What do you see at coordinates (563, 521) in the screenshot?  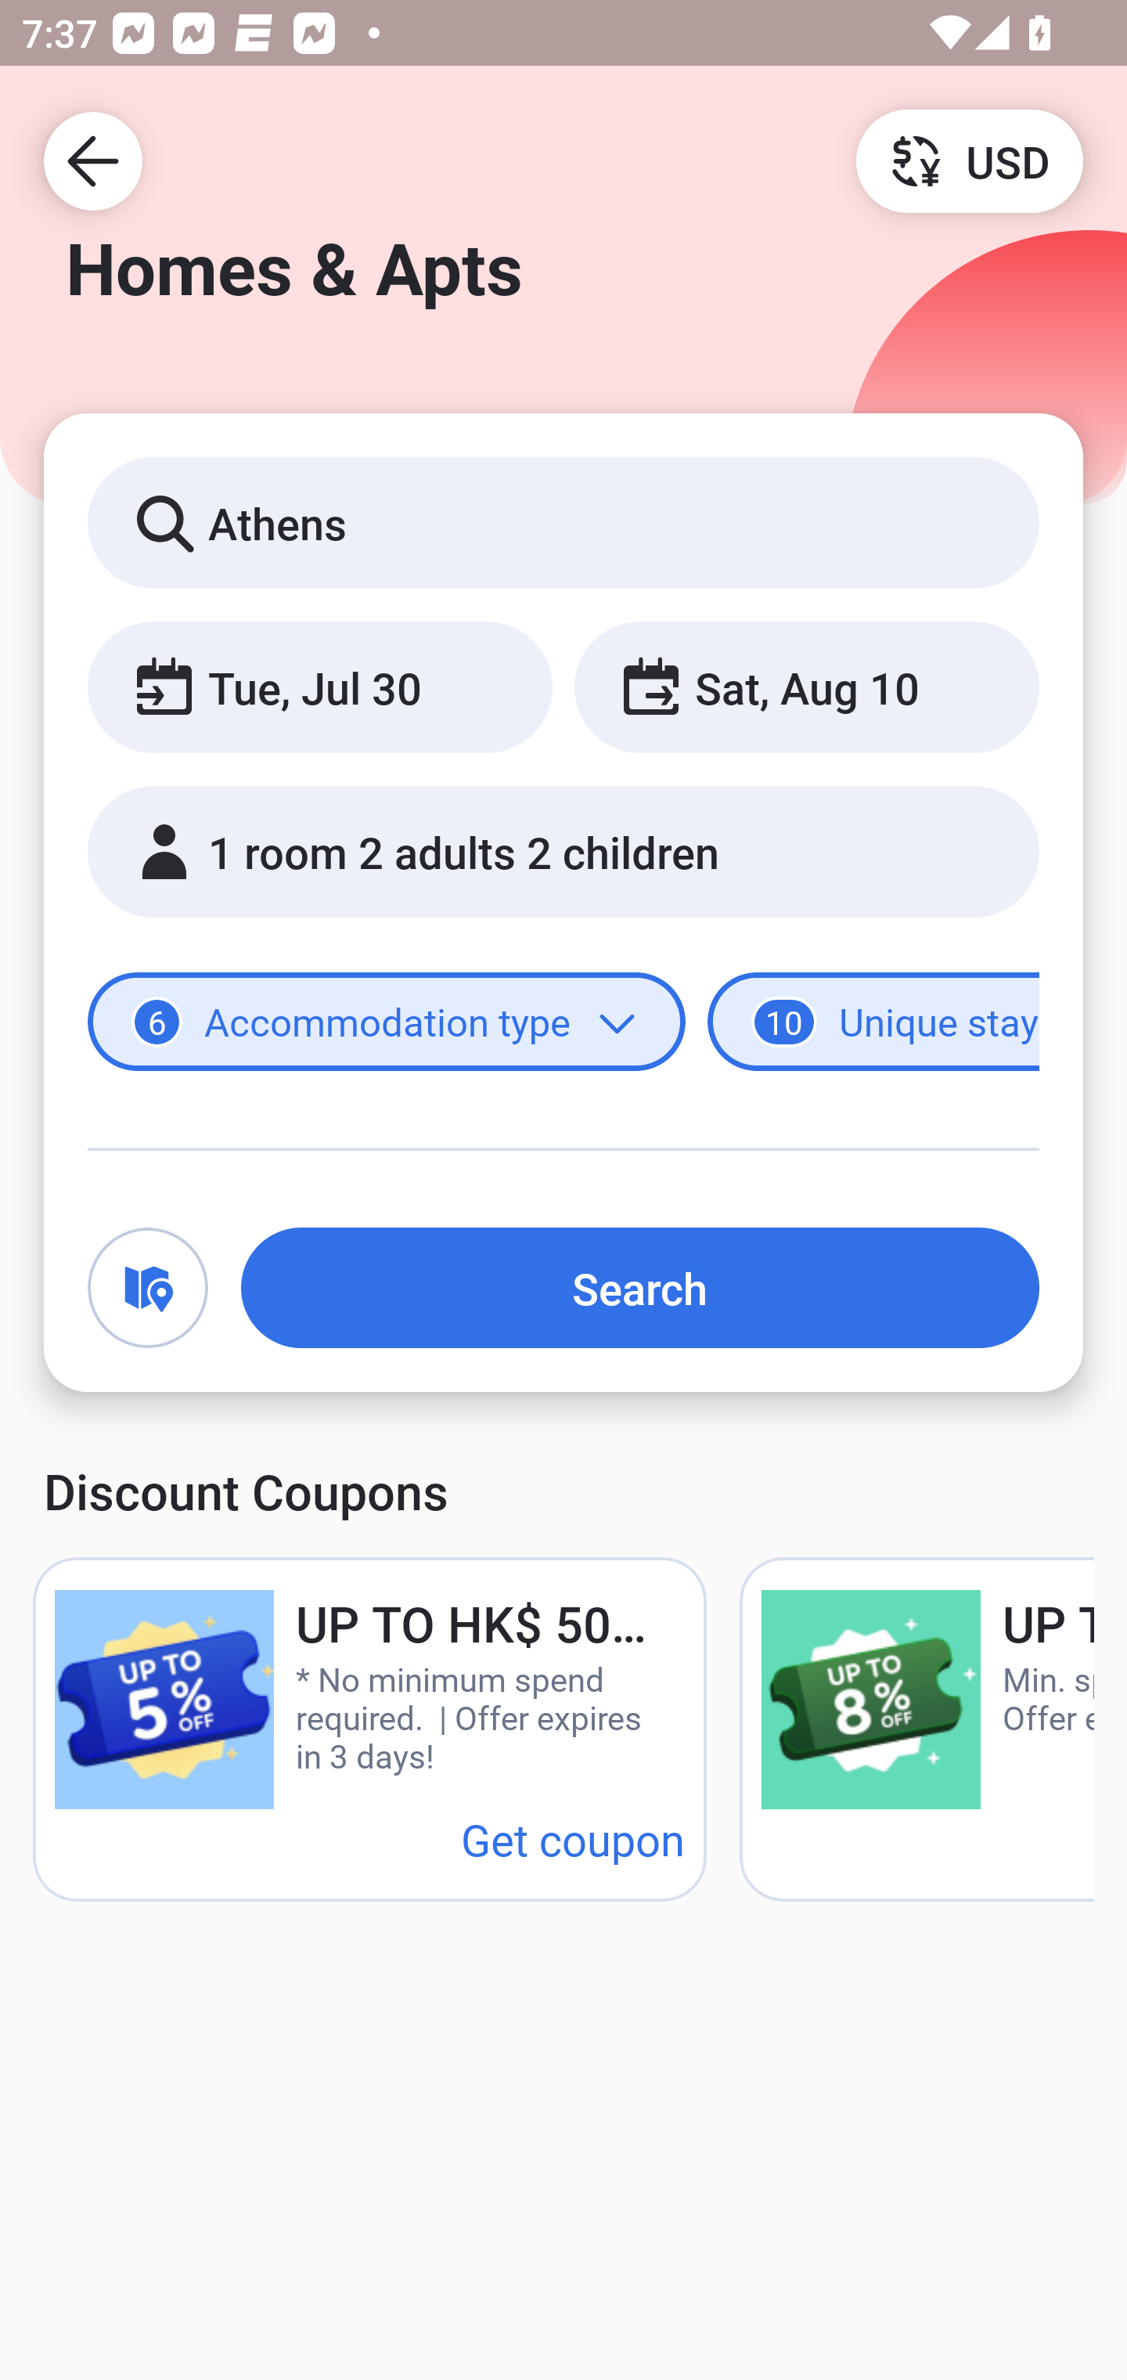 I see `Athens` at bounding box center [563, 521].